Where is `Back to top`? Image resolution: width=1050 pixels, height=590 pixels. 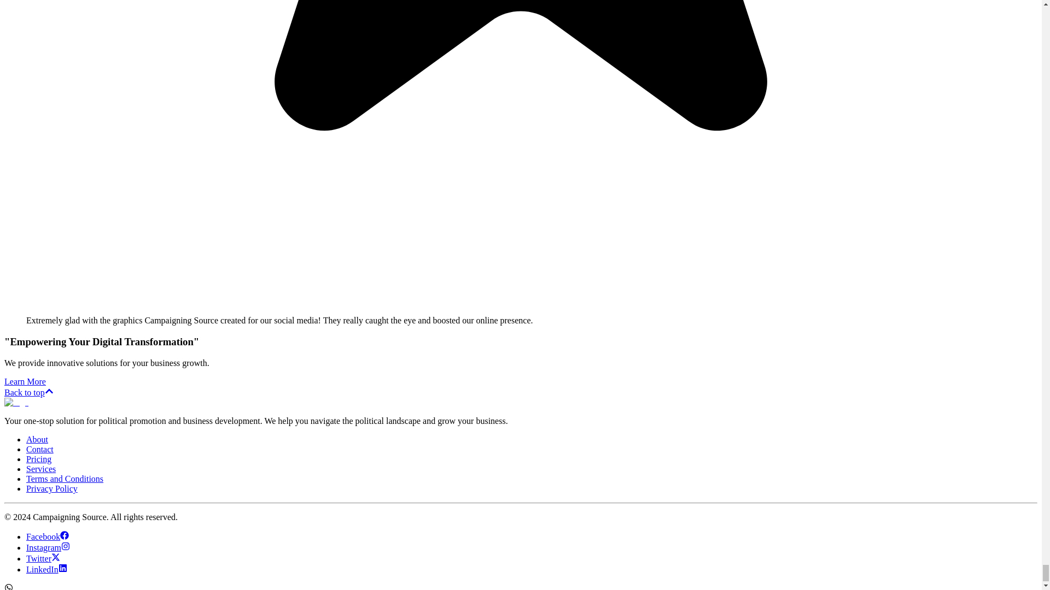
Back to top is located at coordinates (28, 392).